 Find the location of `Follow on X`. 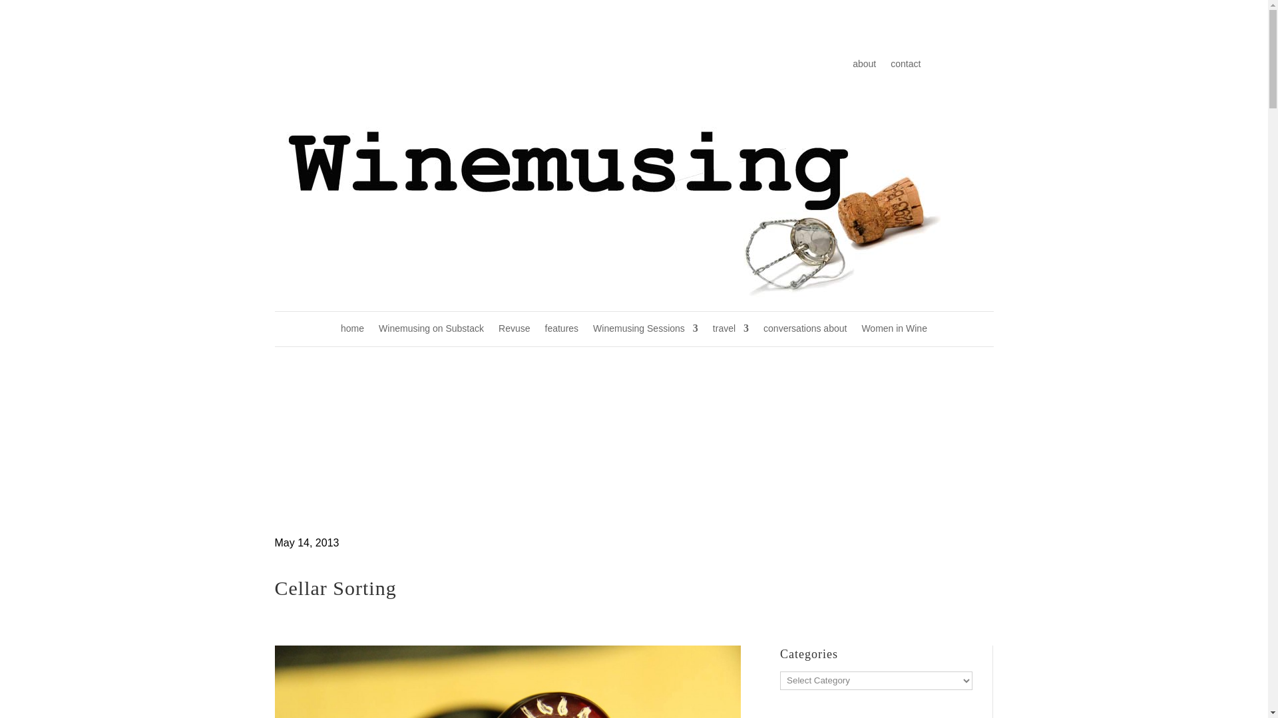

Follow on X is located at coordinates (594, 64).